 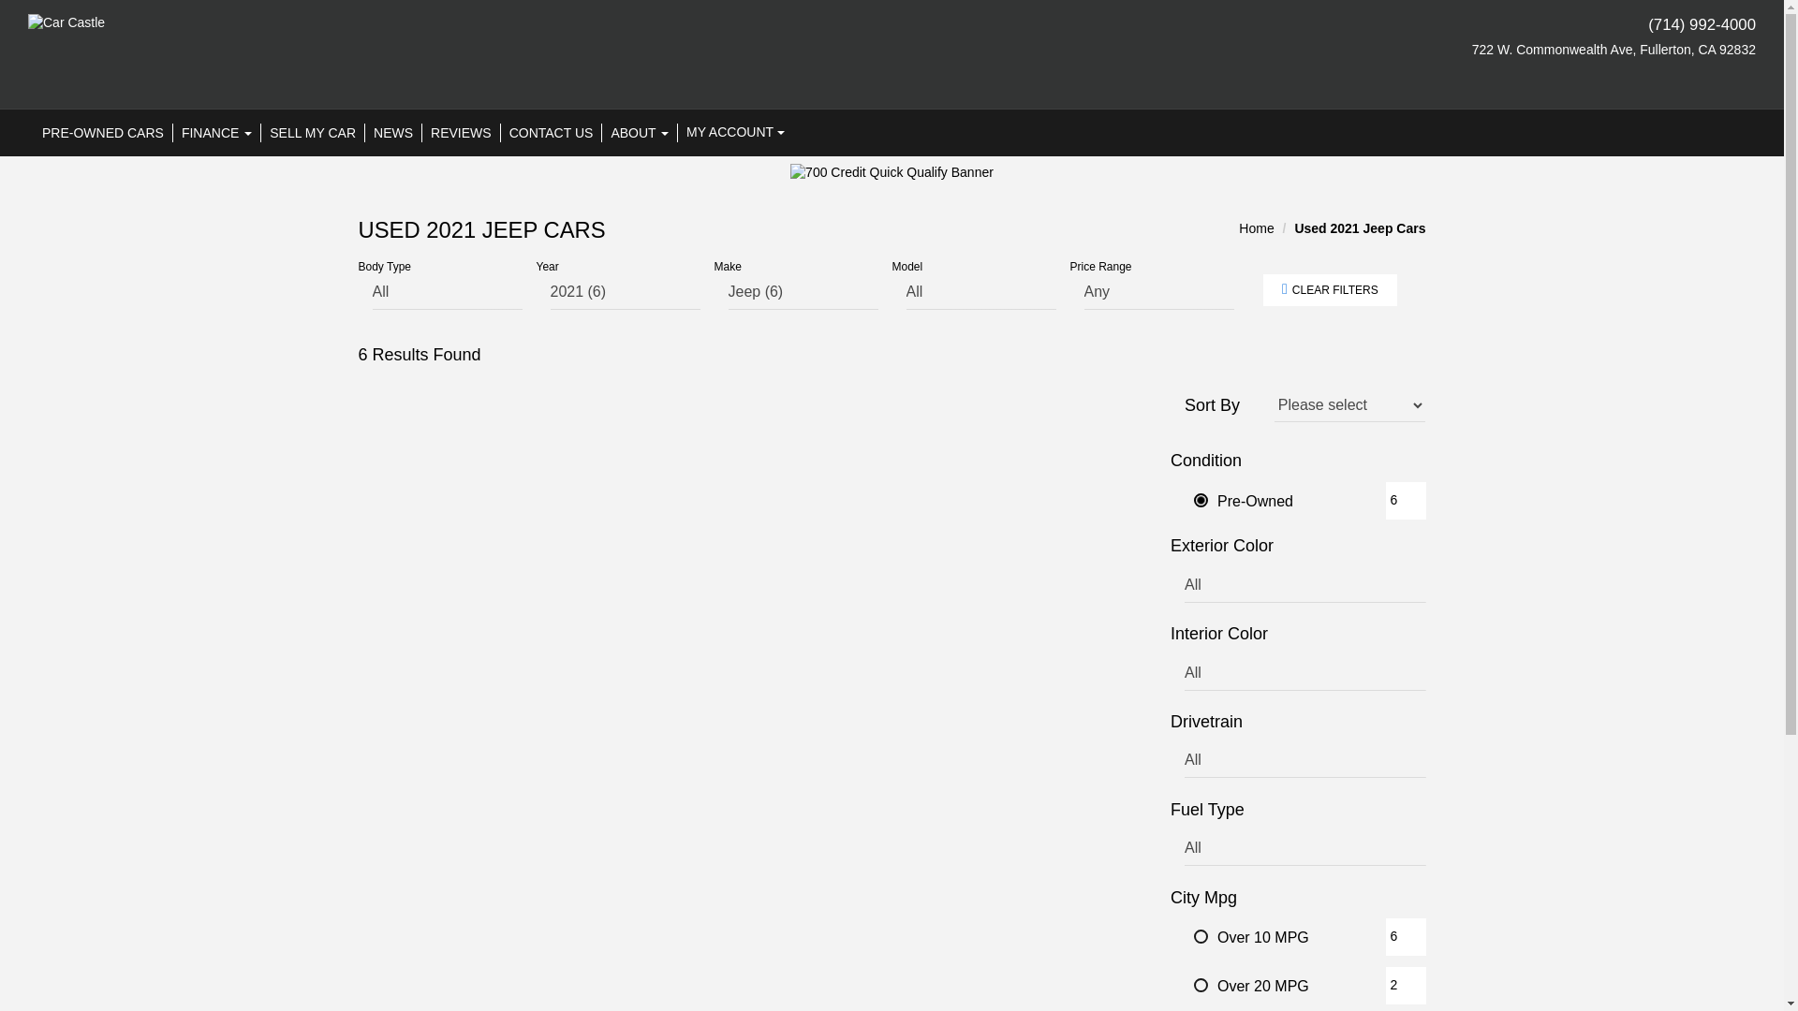 What do you see at coordinates (552, 133) in the screenshot?
I see `Click here to contact us` at bounding box center [552, 133].